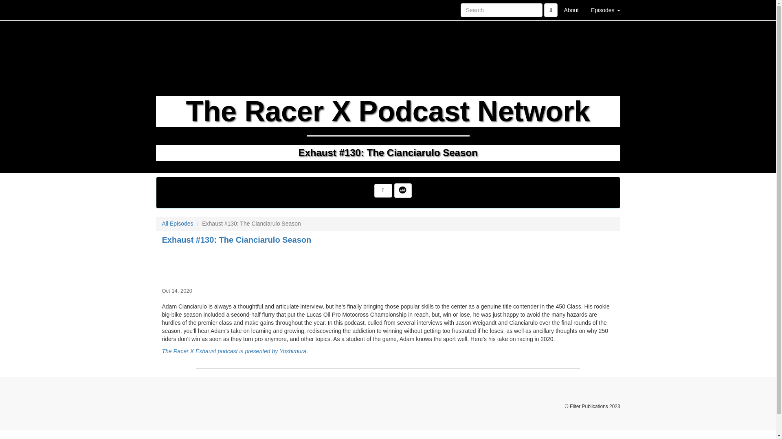  Describe the element at coordinates (172, 10) in the screenshot. I see `Home Page` at that location.